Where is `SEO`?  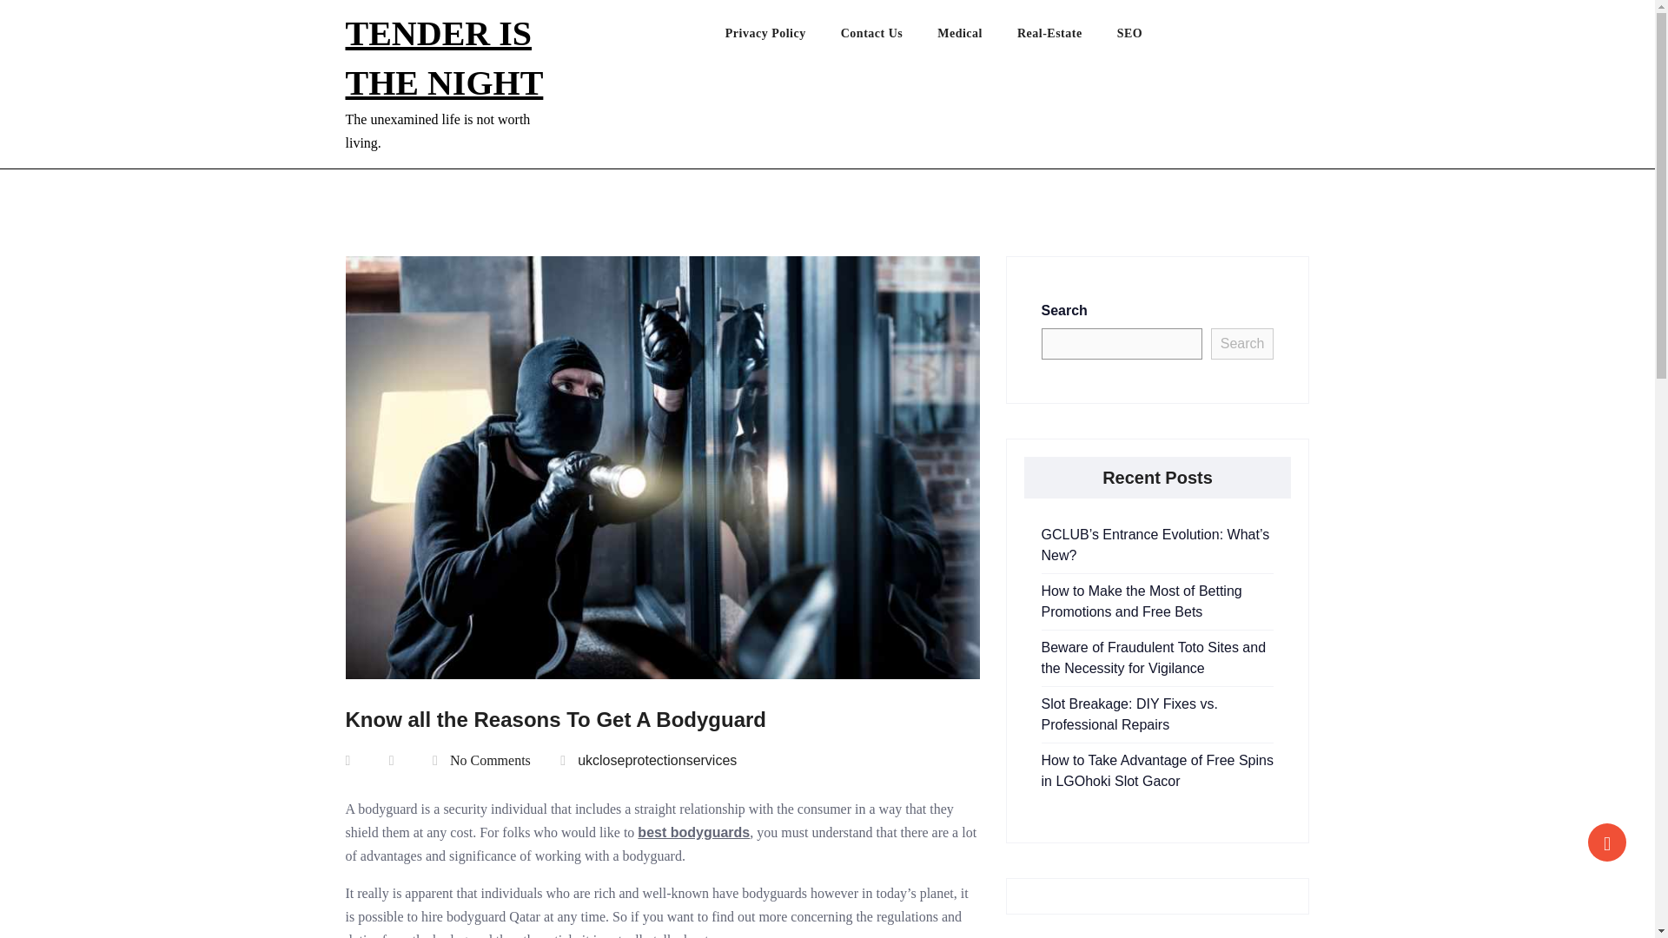 SEO is located at coordinates (1147, 37).